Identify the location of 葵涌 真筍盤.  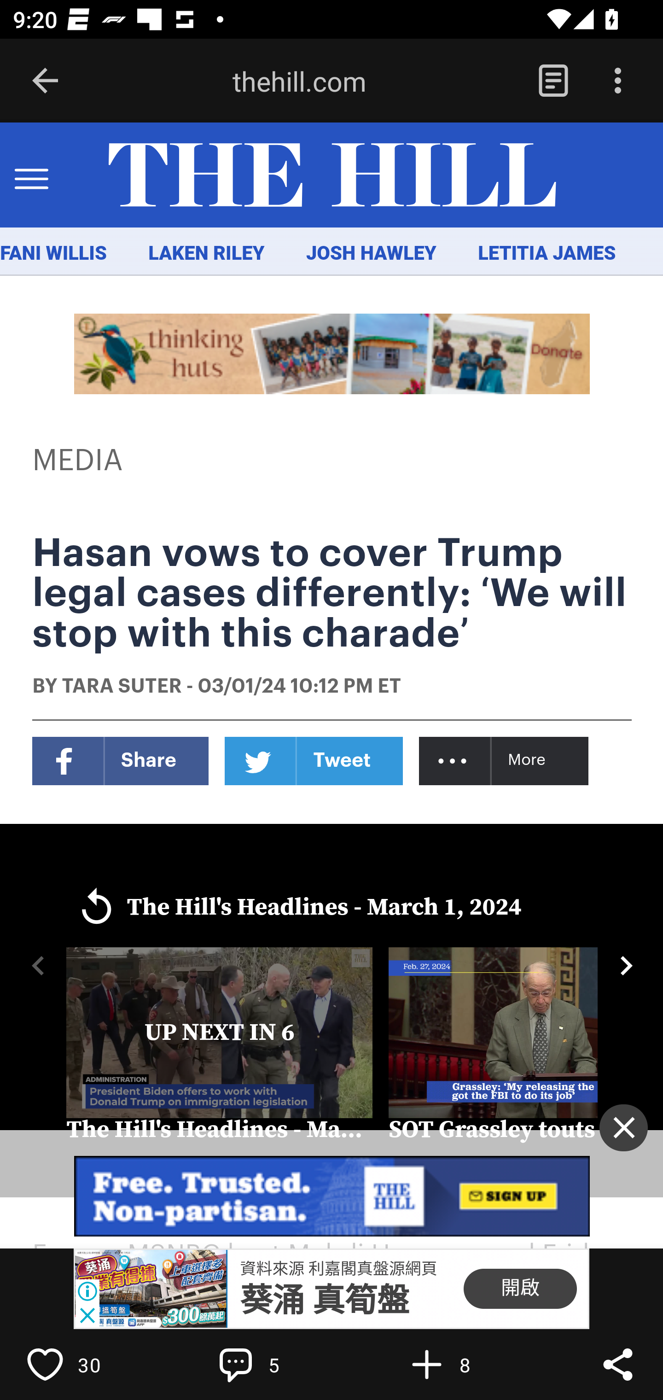
(325, 1301).